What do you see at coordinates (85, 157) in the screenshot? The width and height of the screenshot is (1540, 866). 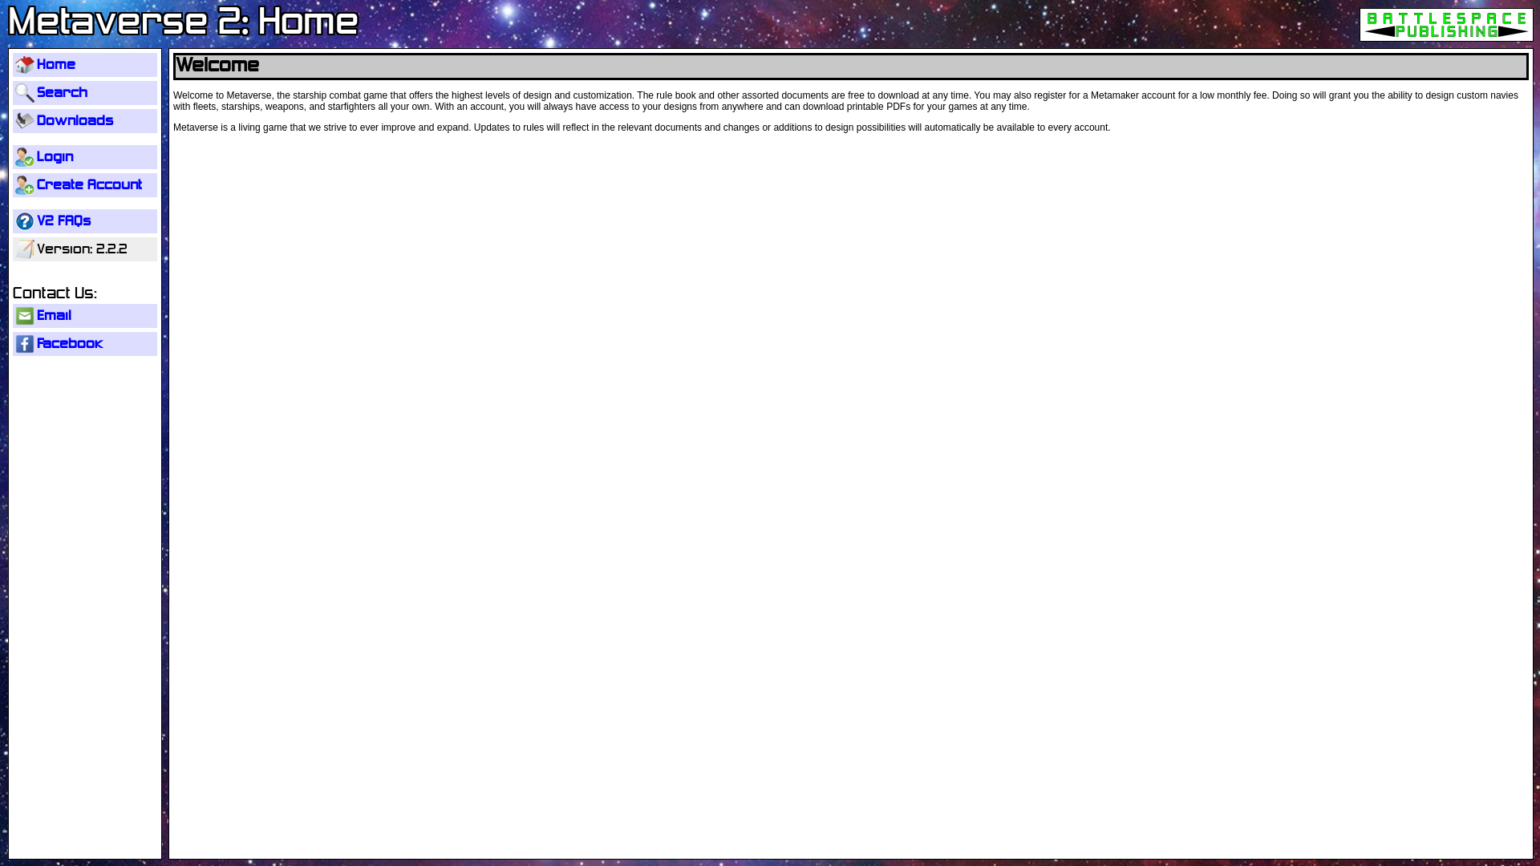 I see `Login` at bounding box center [85, 157].